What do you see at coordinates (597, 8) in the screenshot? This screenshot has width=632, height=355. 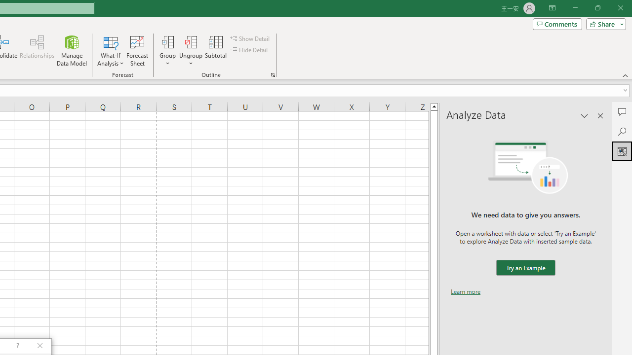 I see `Restore Down` at bounding box center [597, 8].